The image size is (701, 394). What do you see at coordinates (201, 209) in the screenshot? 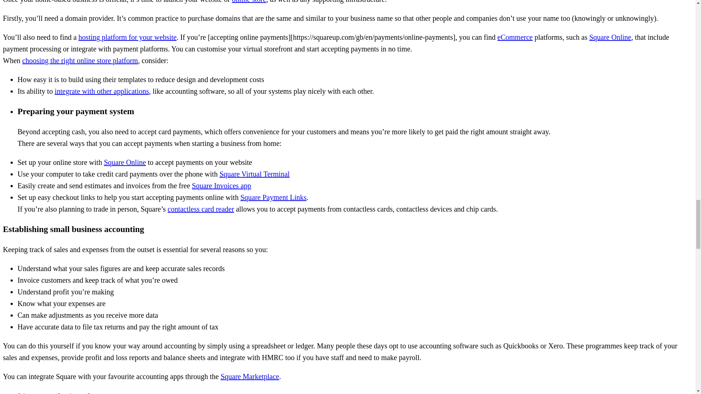
I see `contactless card reader` at bounding box center [201, 209].